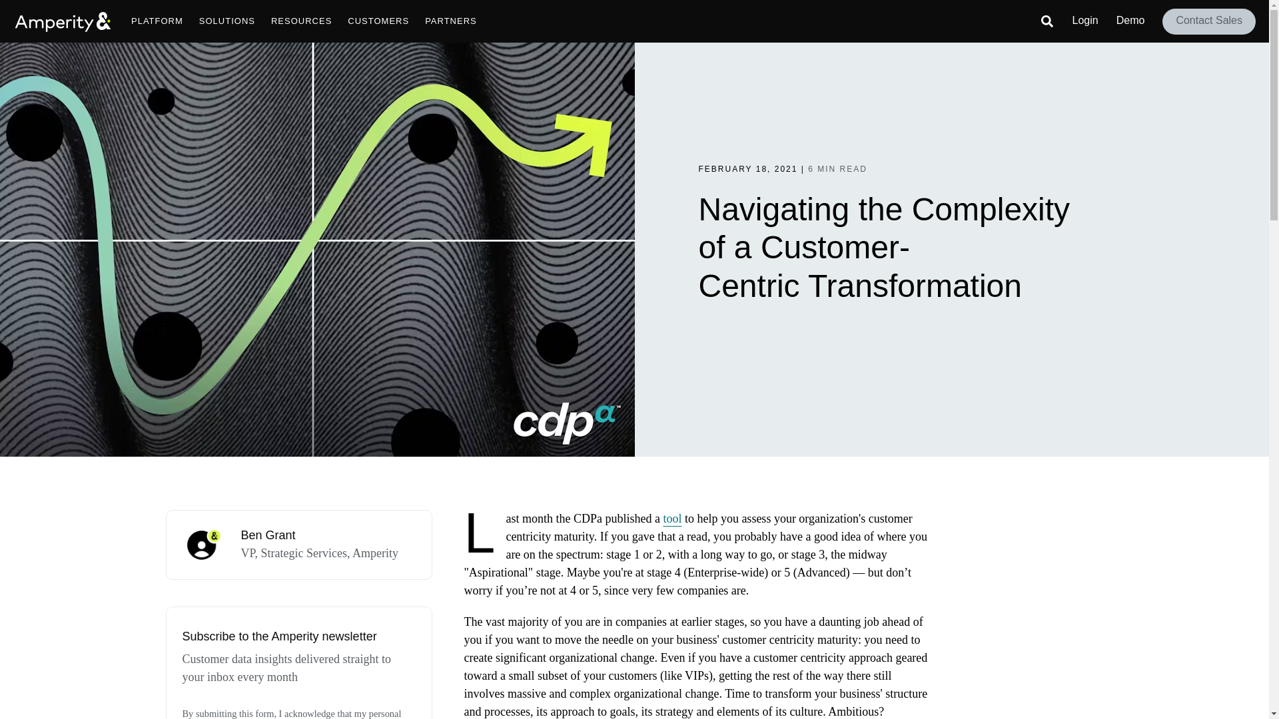  I want to click on PARTNERS, so click(450, 21).